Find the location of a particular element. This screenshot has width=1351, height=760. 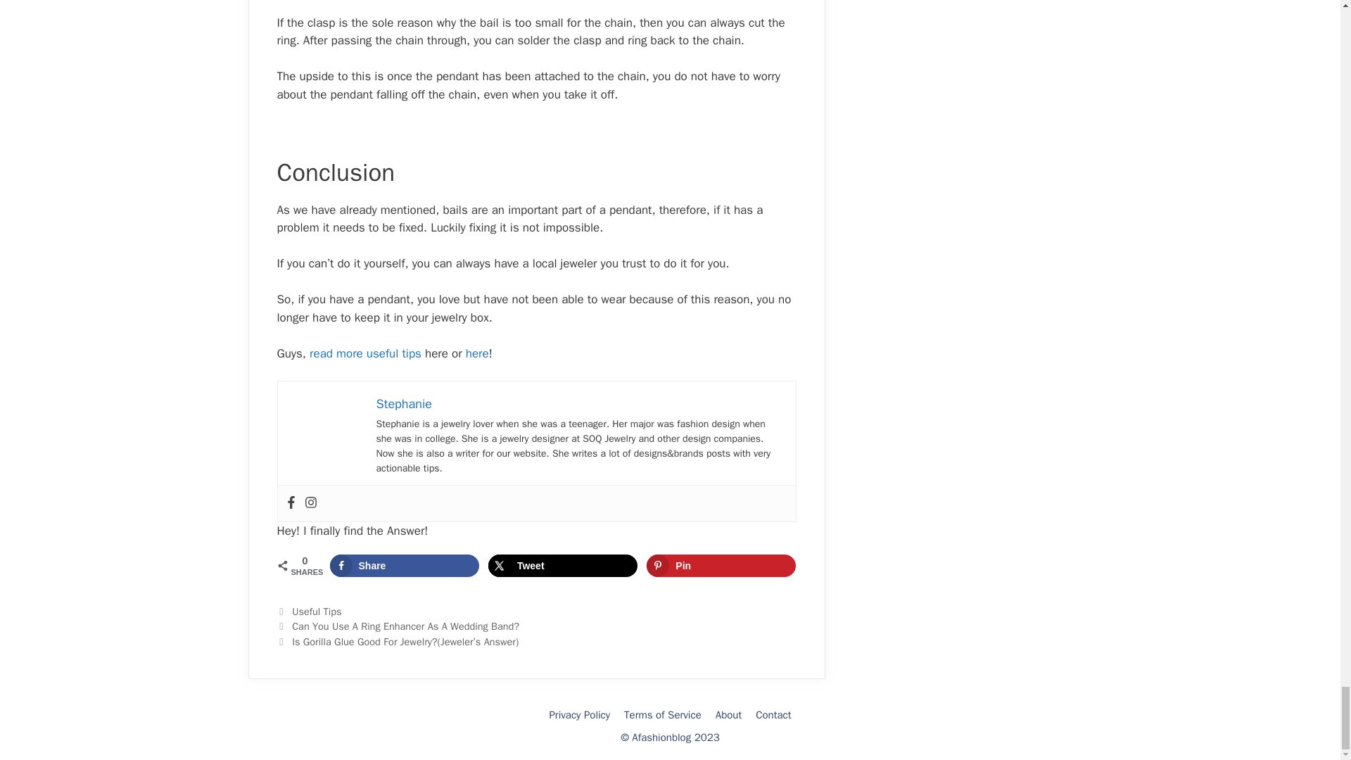

Save to Pinterest is located at coordinates (721, 566).